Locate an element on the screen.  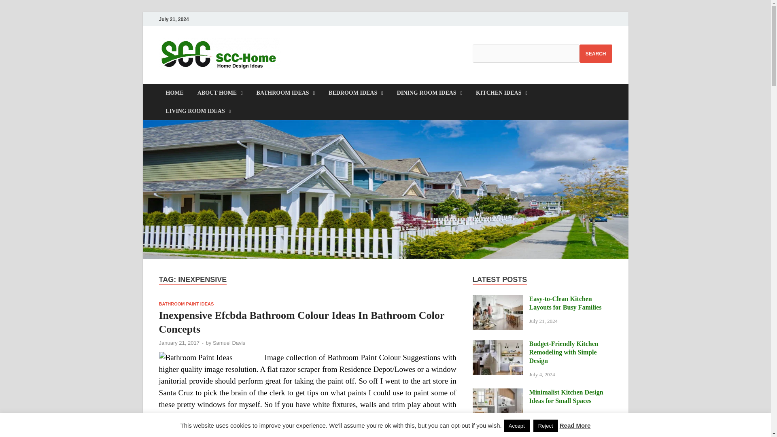
Minimalist Kitchen Design Ideas for Small Spaces is located at coordinates (498, 393).